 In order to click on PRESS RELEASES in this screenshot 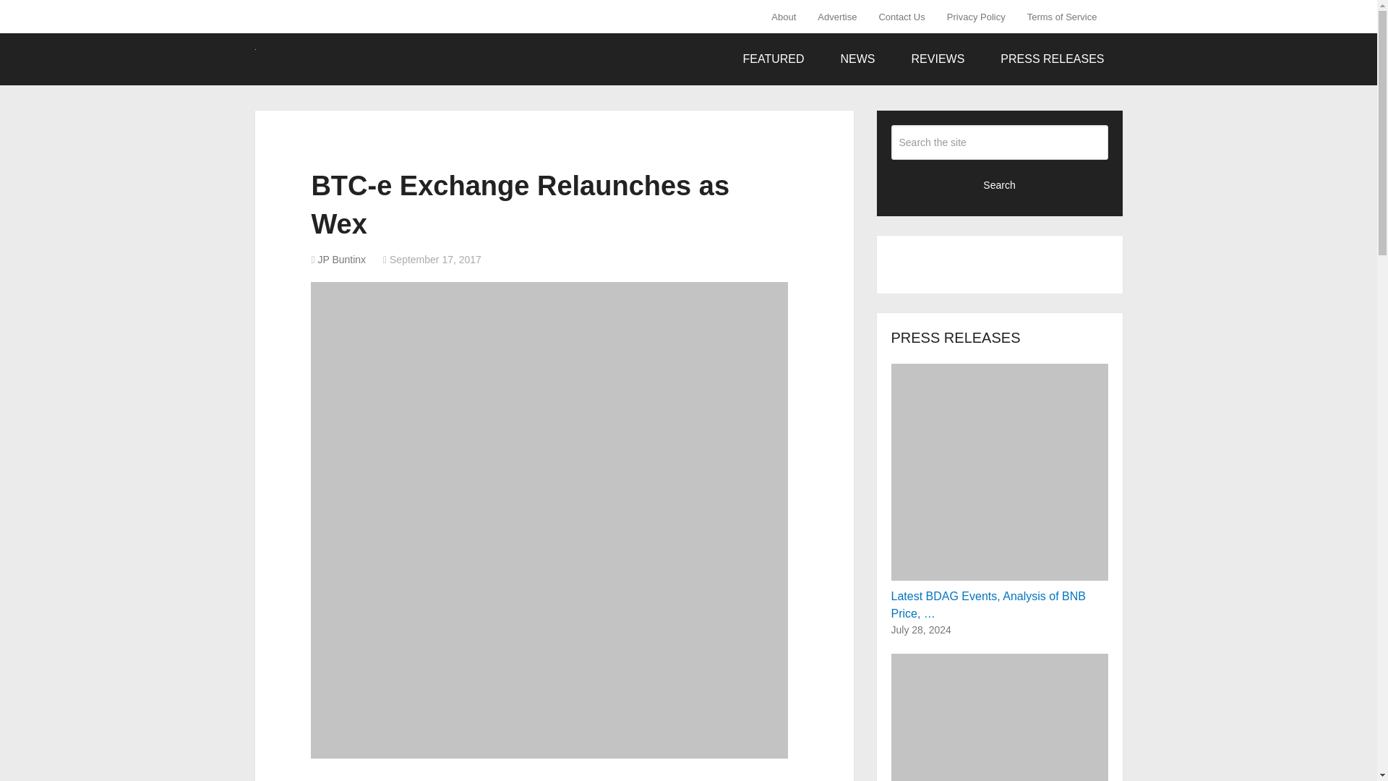, I will do `click(1052, 59)`.